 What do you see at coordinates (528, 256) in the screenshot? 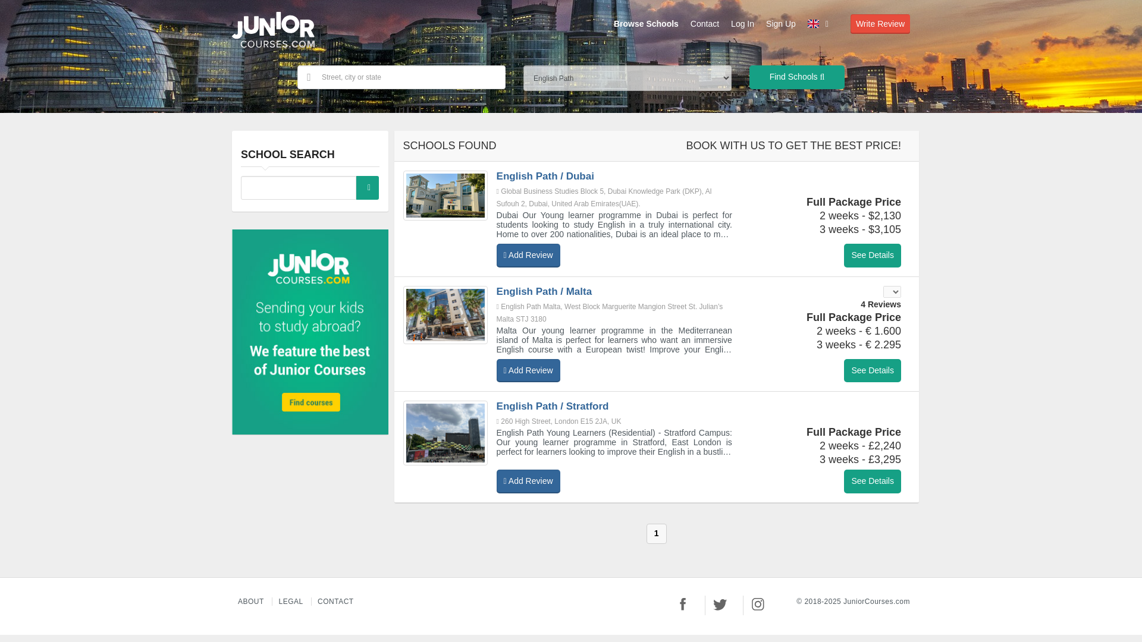
I see `Add Review` at bounding box center [528, 256].